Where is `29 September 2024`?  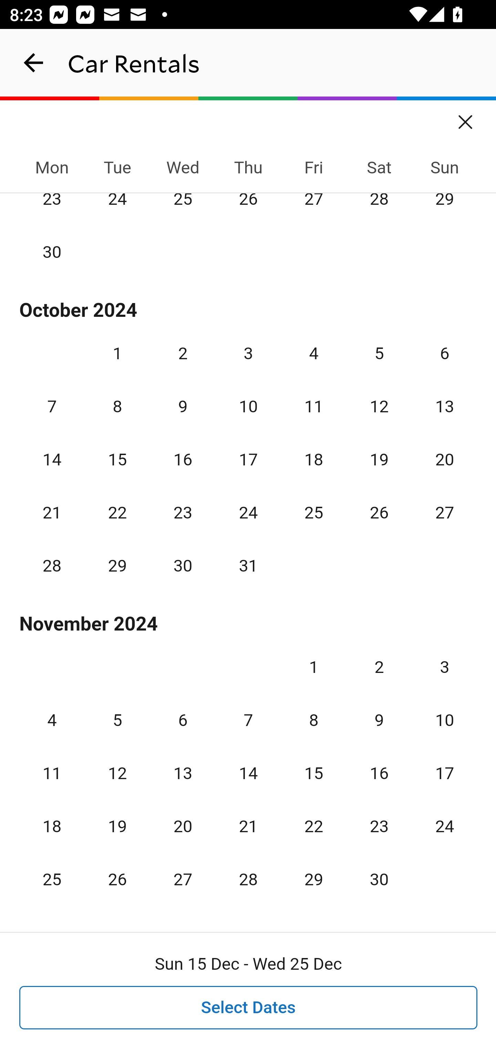
29 September 2024 is located at coordinates (444, 208).